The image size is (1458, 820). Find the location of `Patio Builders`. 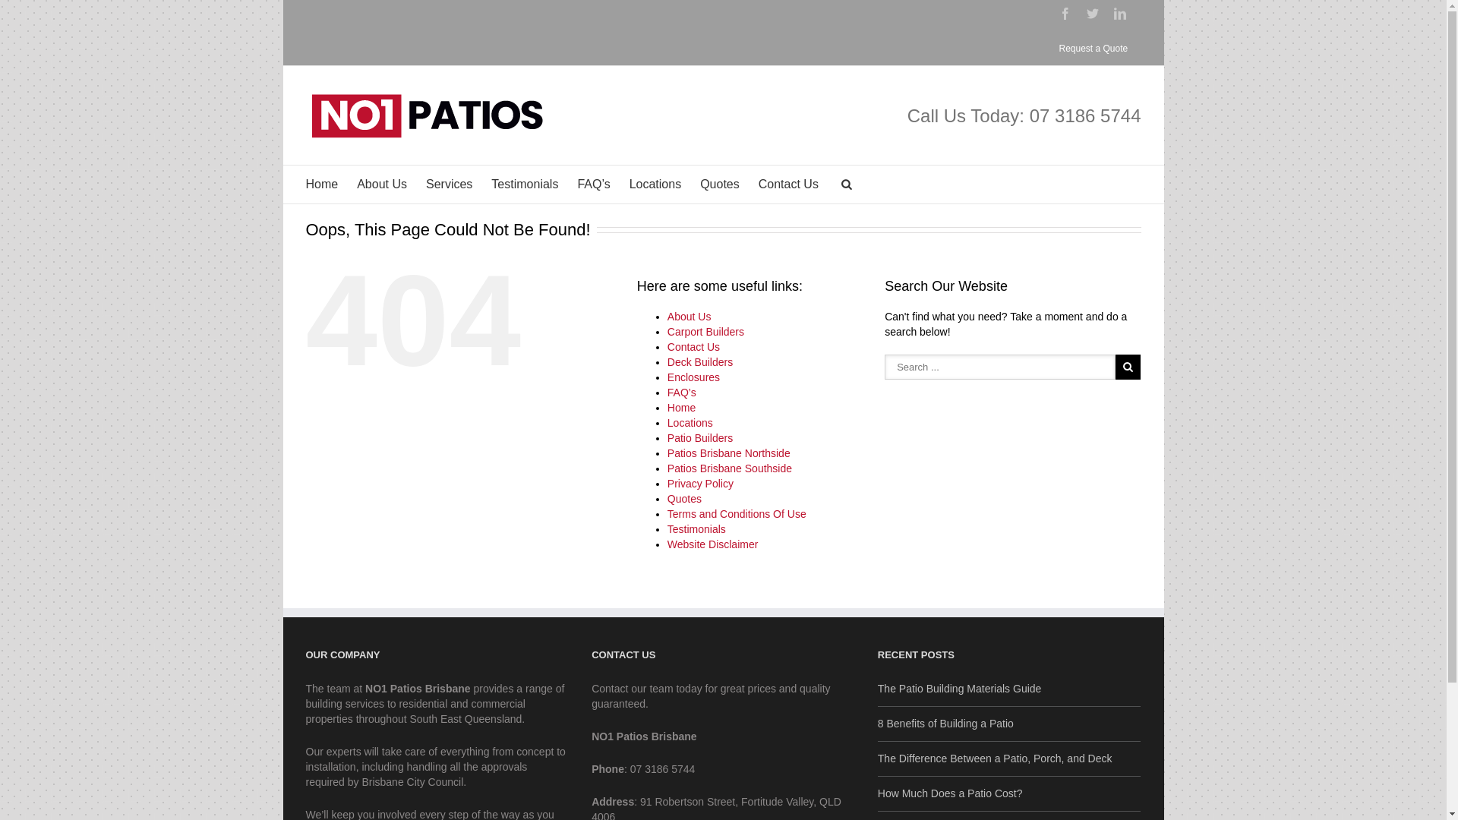

Patio Builders is located at coordinates (700, 438).